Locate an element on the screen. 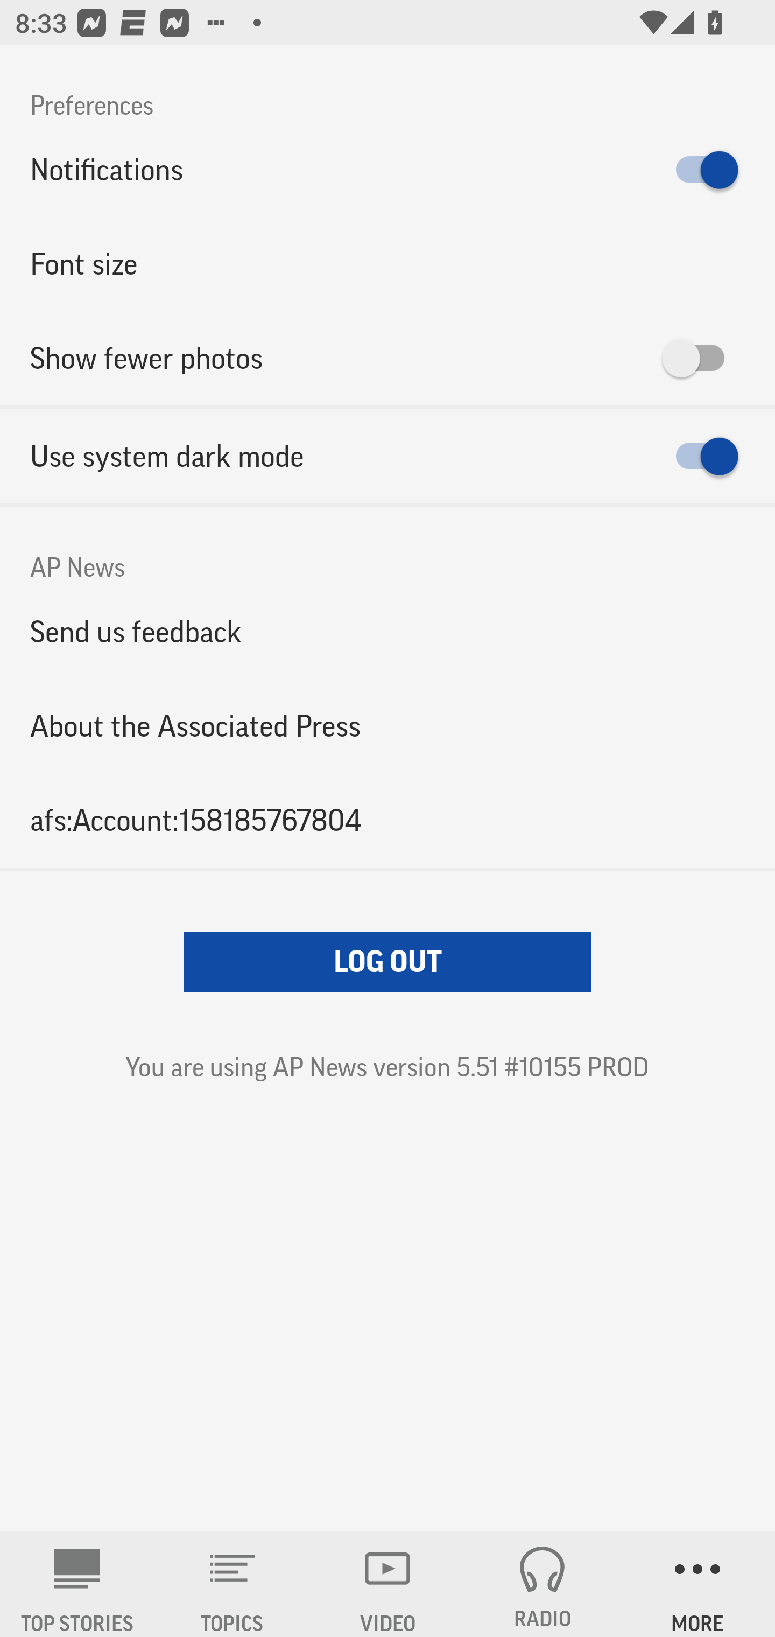 The width and height of the screenshot is (775, 1637). Notifications is located at coordinates (387, 170).